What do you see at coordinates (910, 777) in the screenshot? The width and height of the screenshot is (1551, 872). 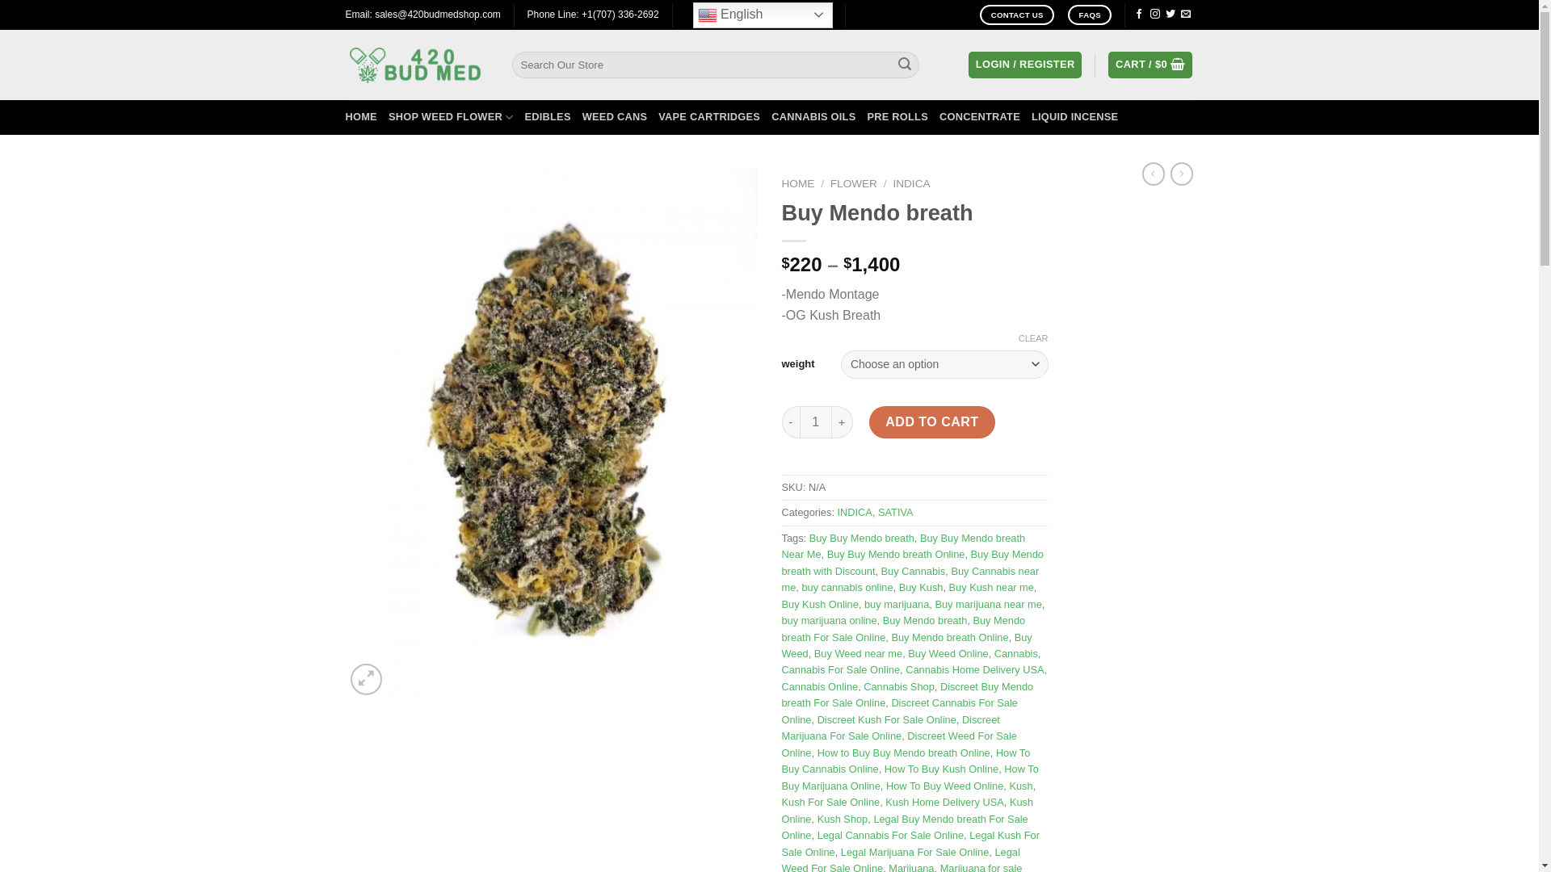 I see `How To Buy Marijuana Online` at bounding box center [910, 777].